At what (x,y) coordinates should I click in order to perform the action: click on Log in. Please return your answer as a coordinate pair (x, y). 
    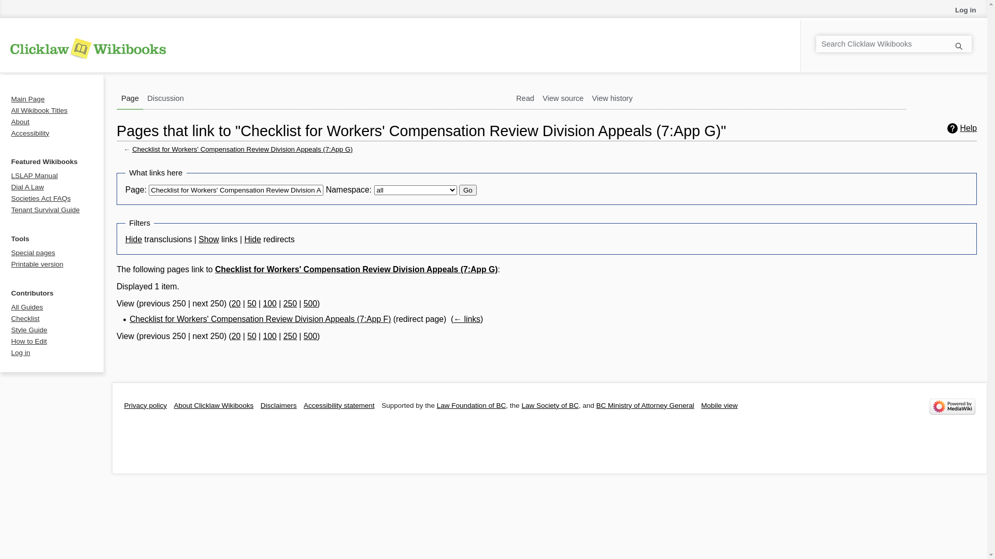
    Looking at the image, I should click on (966, 10).